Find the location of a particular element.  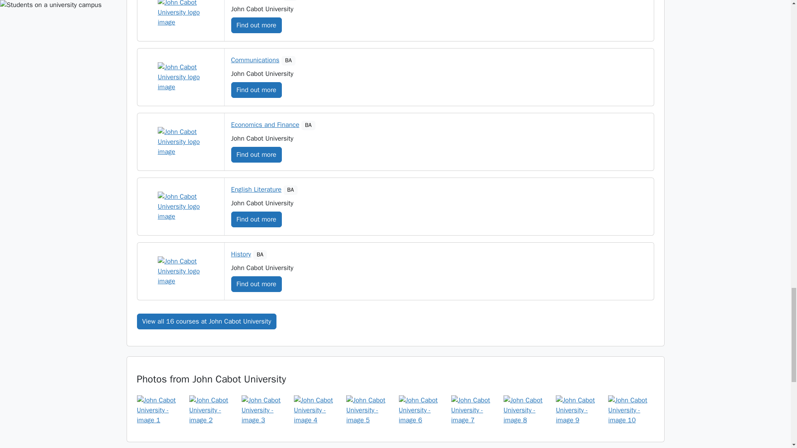

John Cabot University is located at coordinates (180, 77).